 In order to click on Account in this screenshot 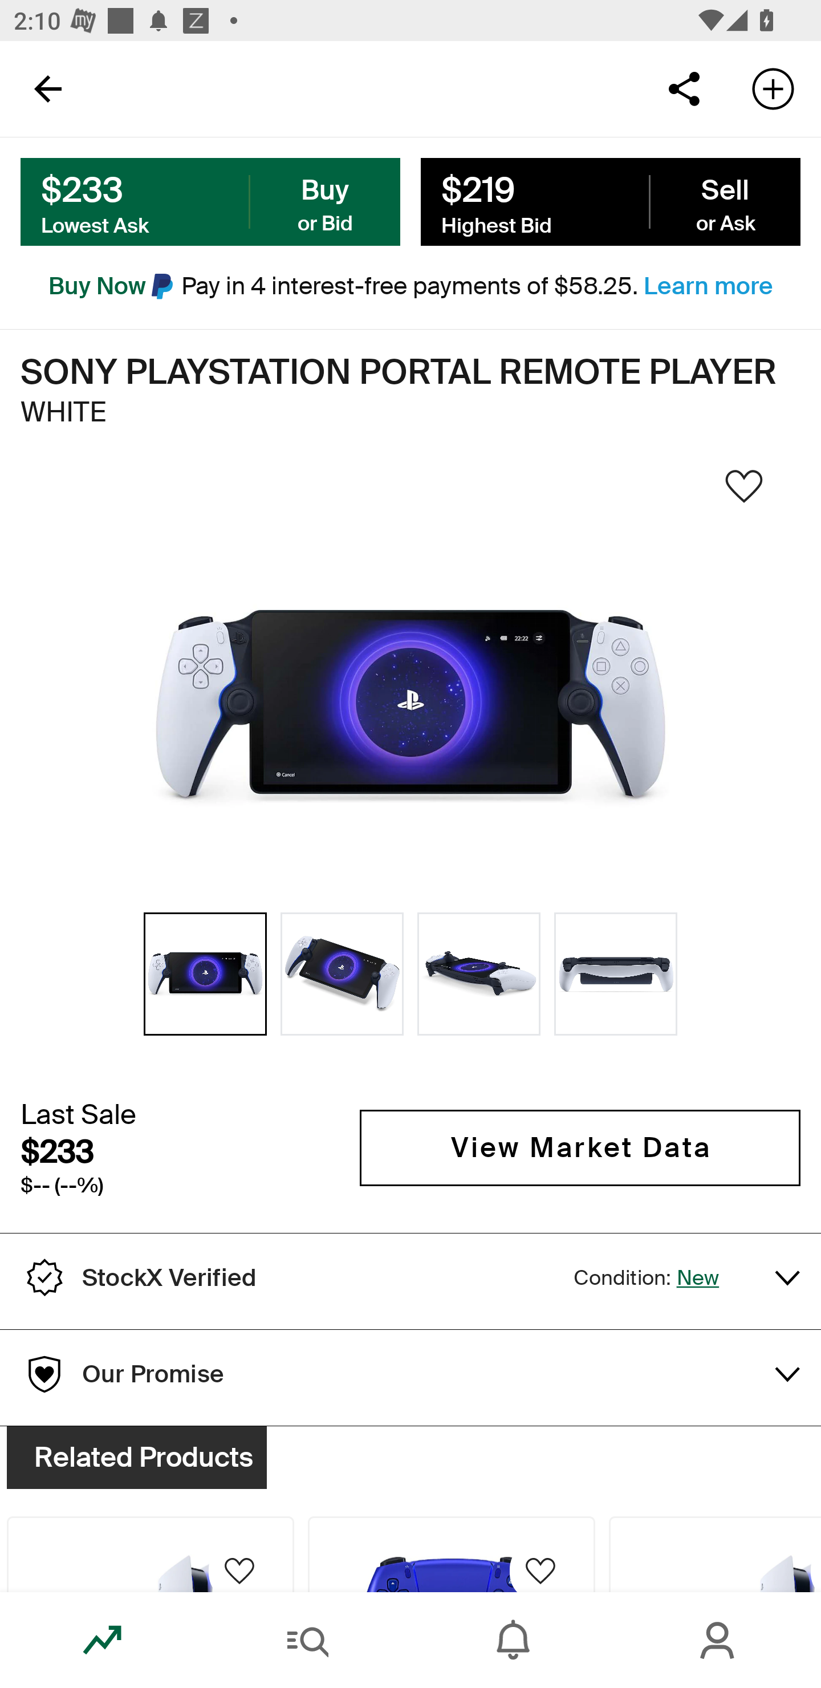, I will do `click(718, 1640)`.